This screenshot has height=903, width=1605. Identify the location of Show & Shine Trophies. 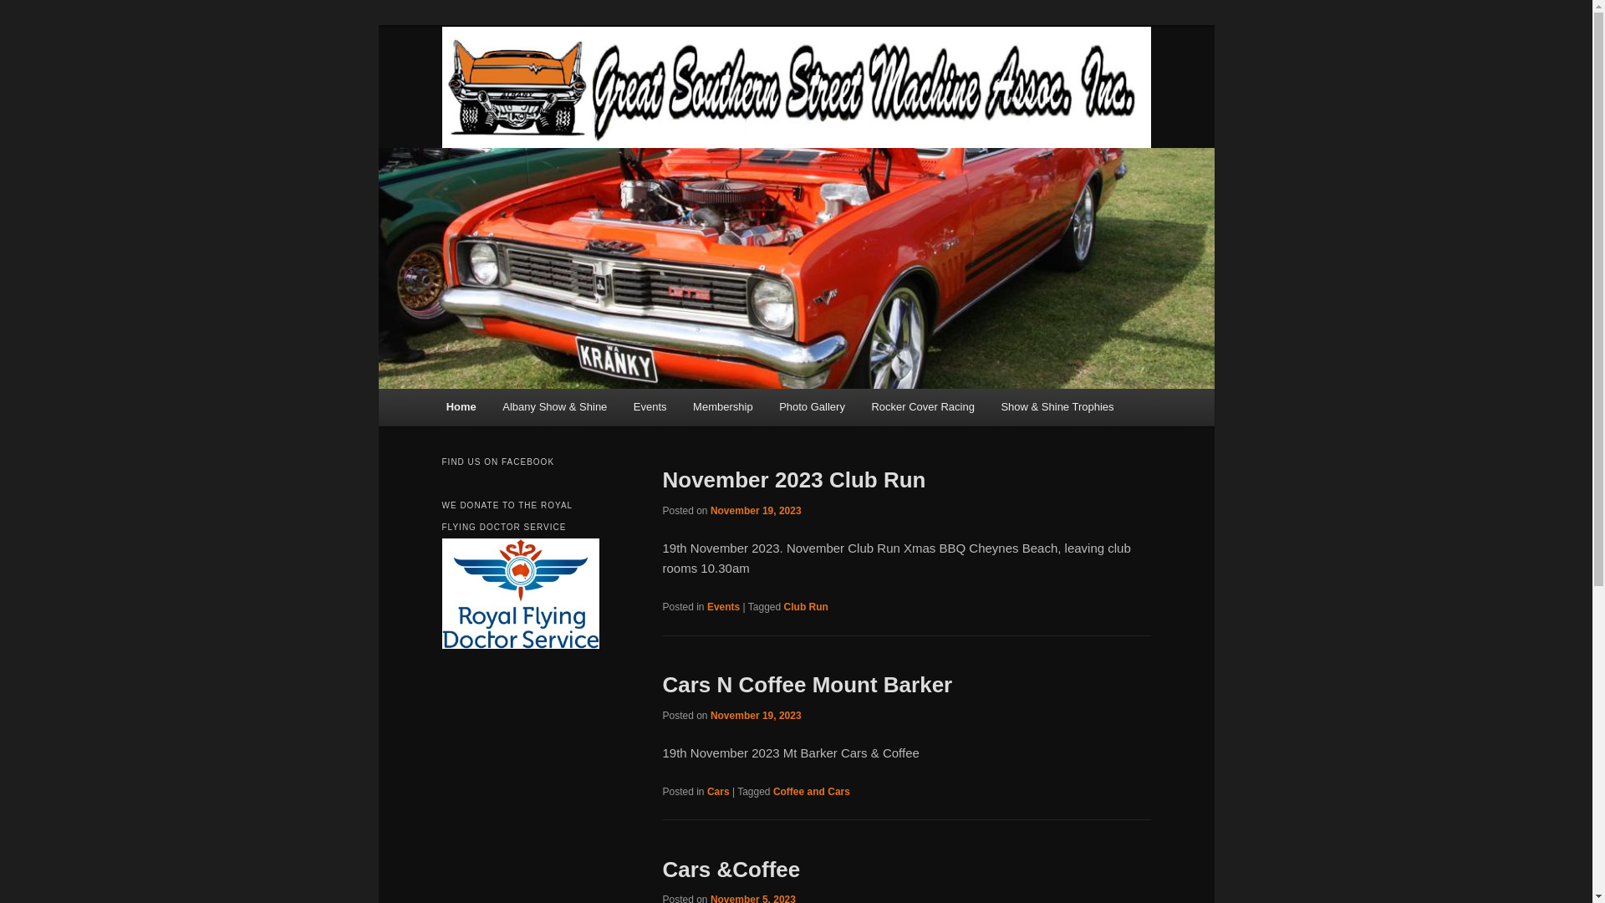
(1058, 406).